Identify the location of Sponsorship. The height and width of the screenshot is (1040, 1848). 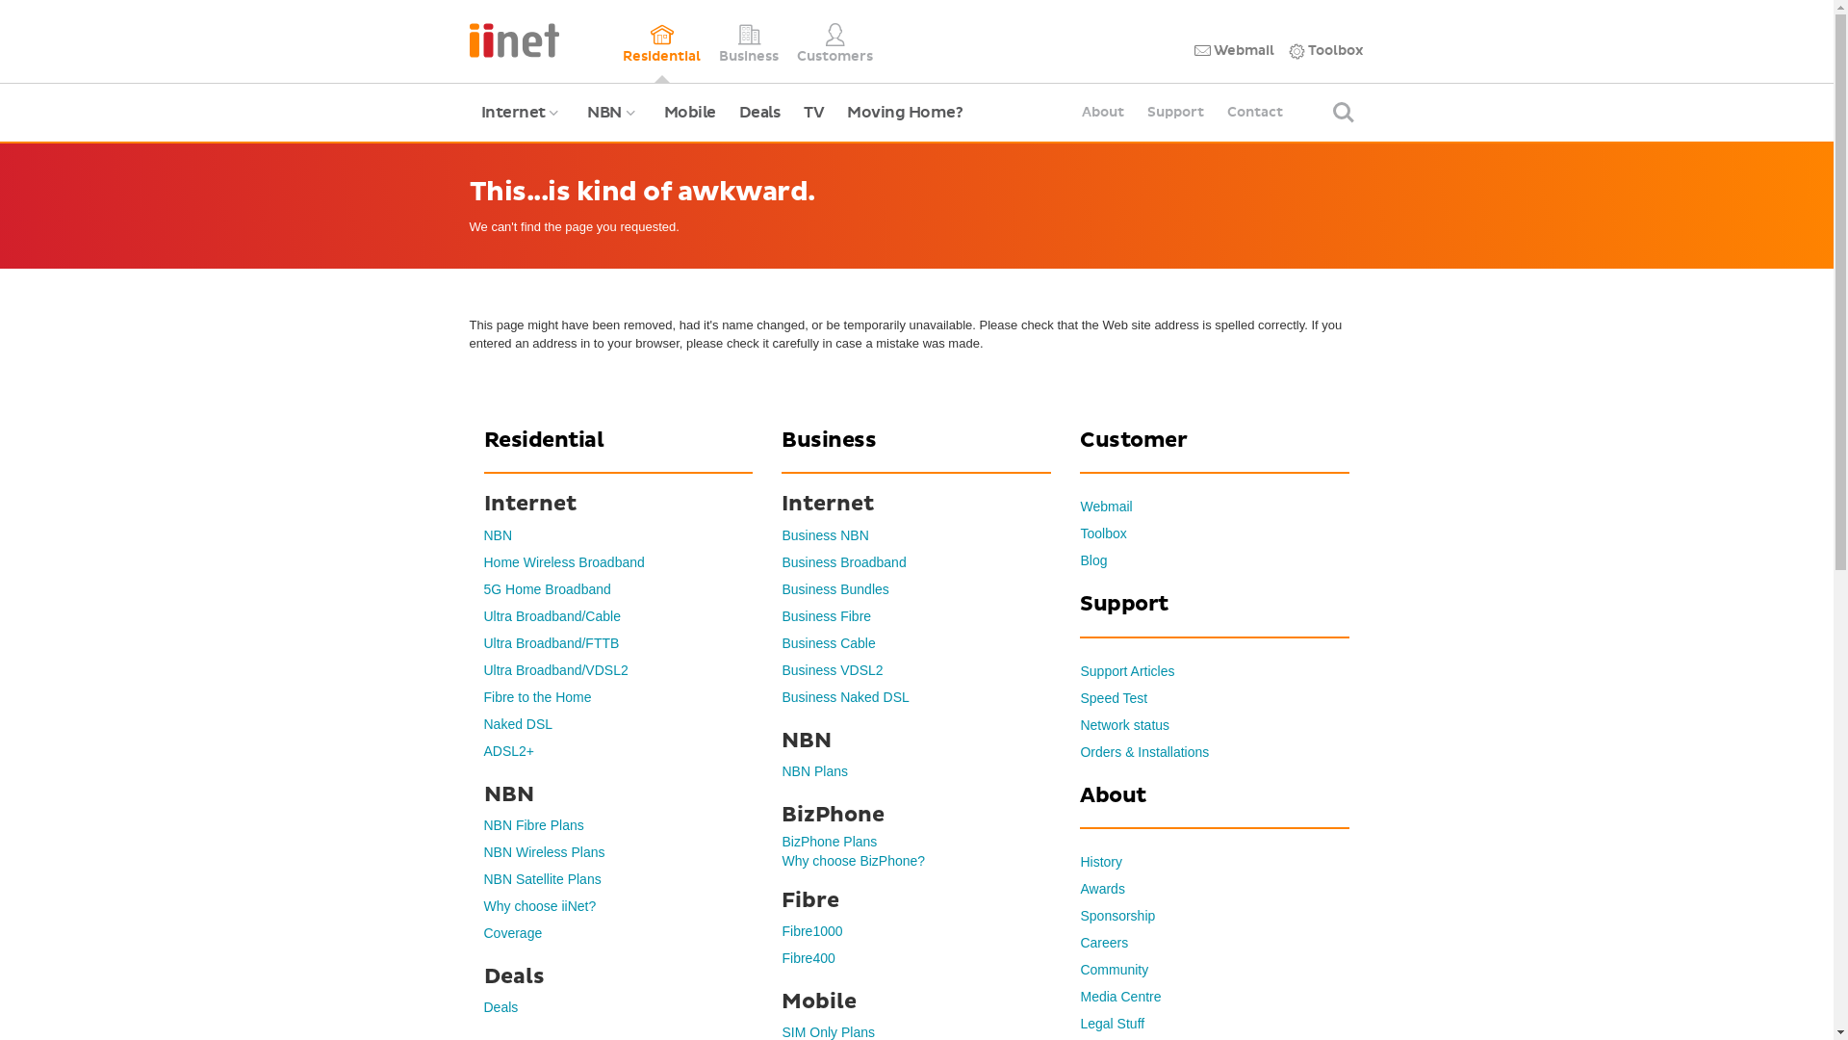
(1117, 916).